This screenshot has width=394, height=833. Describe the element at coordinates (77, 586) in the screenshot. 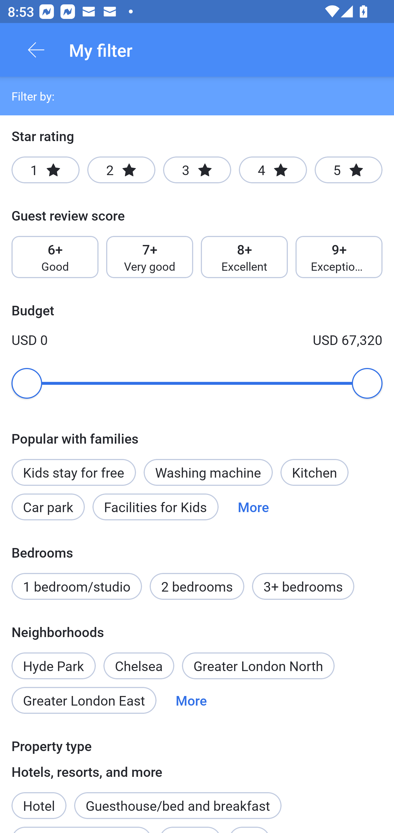

I see `1 bedroom/studio` at that location.